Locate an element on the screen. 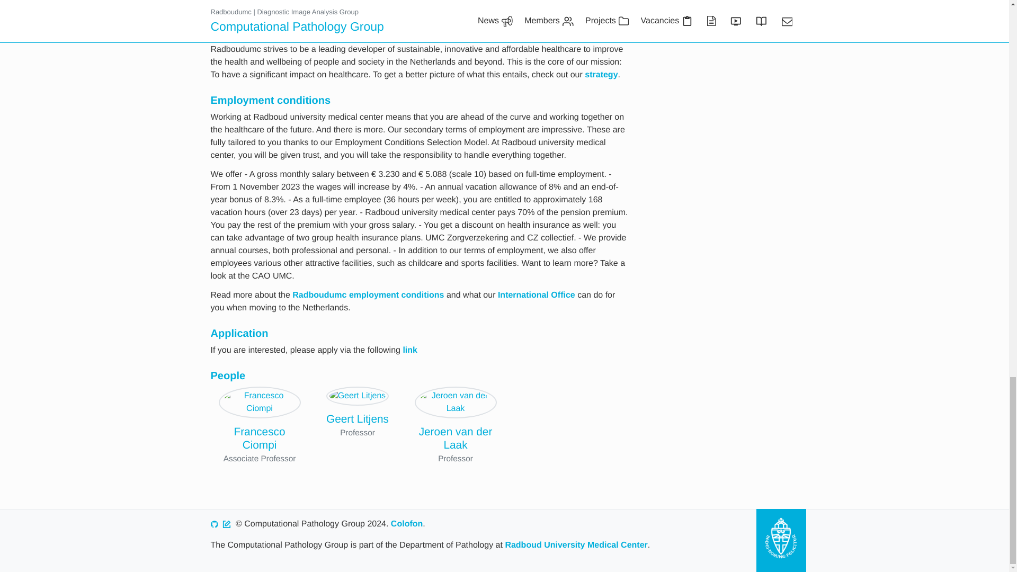 The width and height of the screenshot is (1017, 572). International Office is located at coordinates (537, 294).